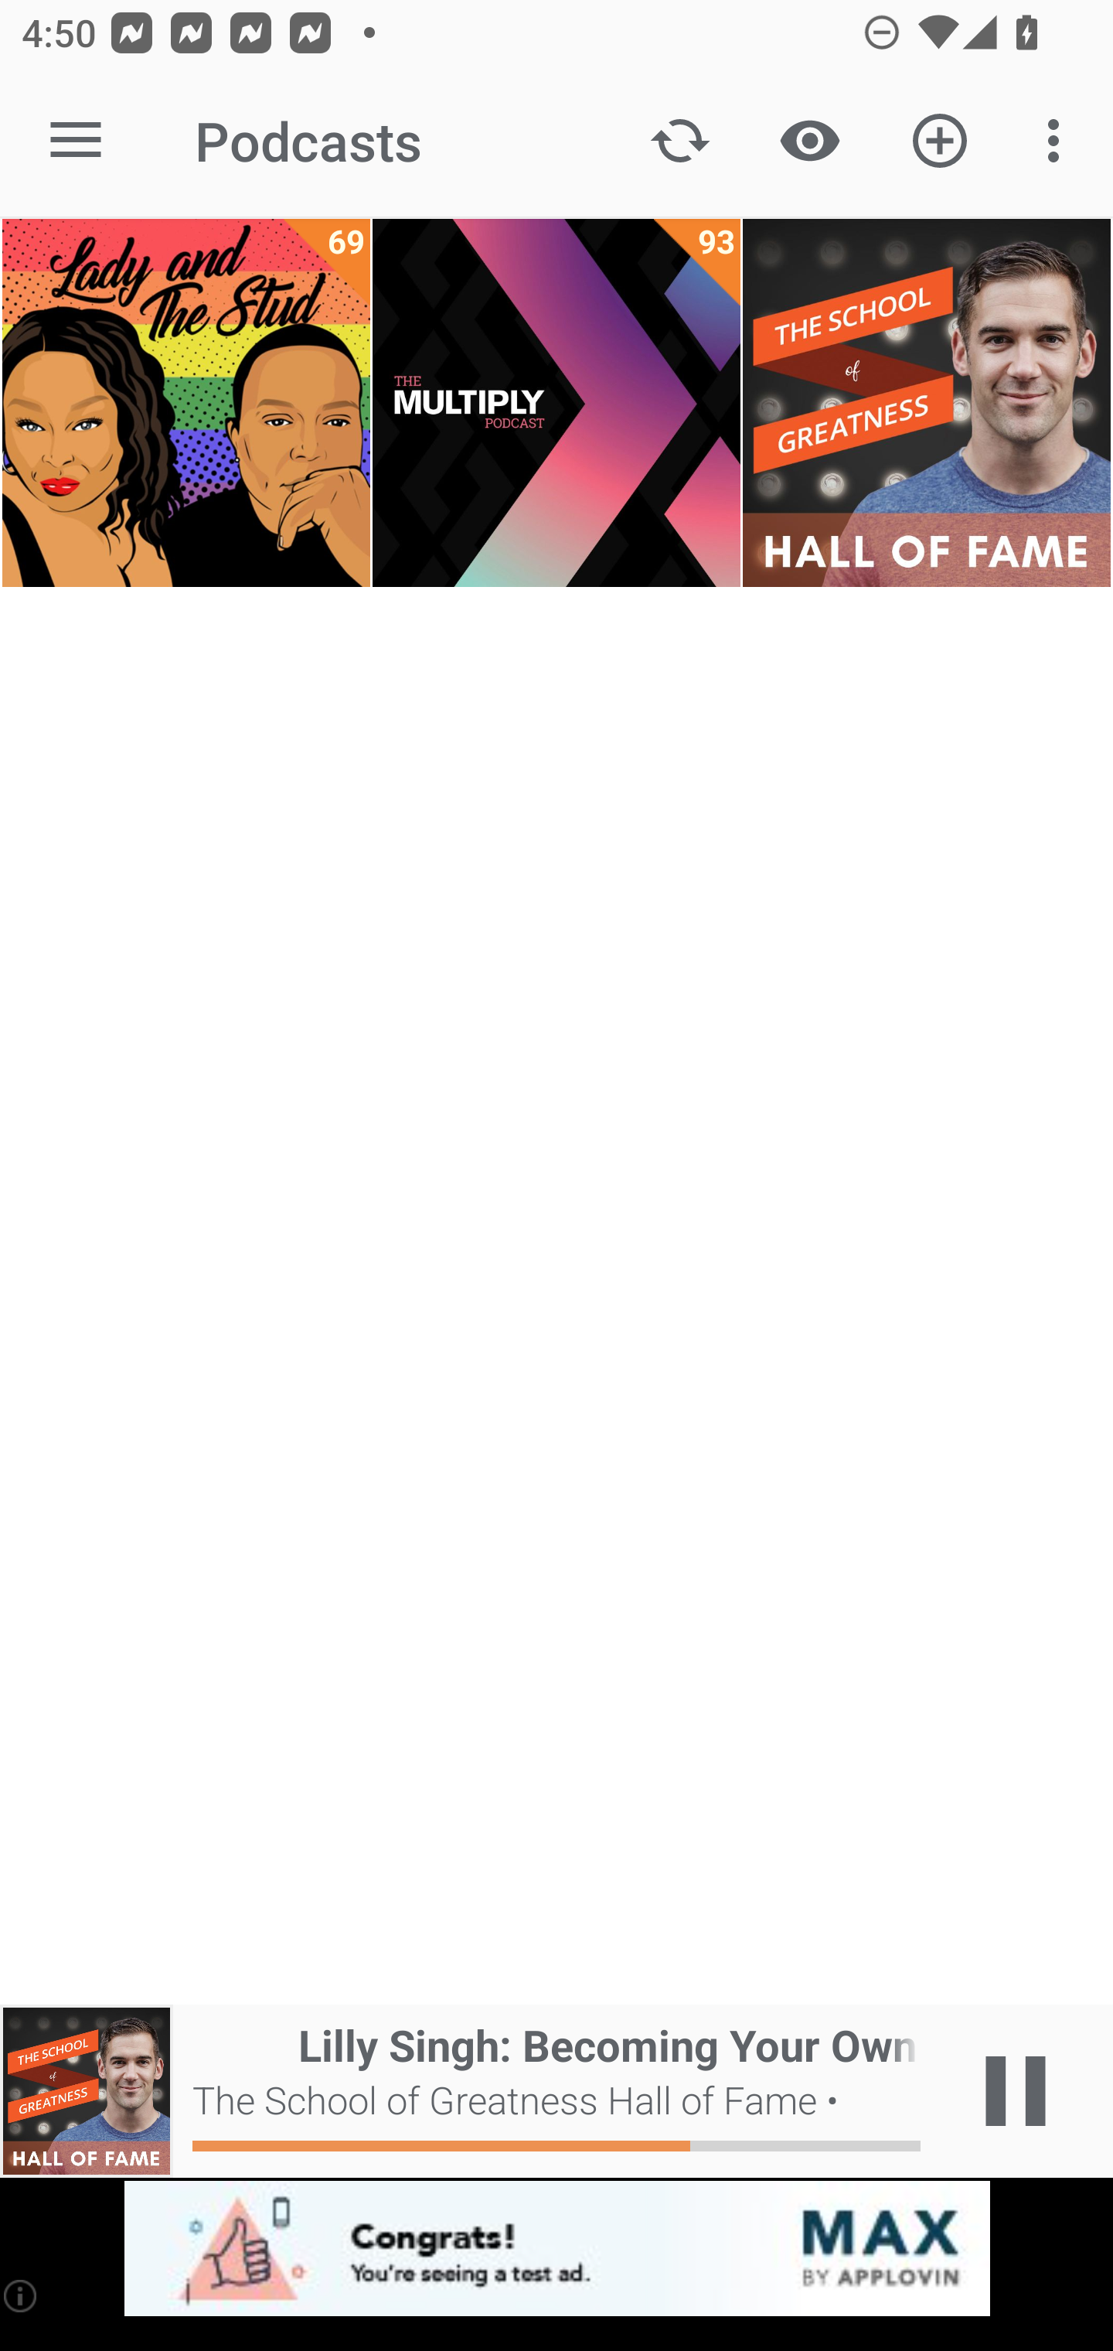  I want to click on Update, so click(680, 141).